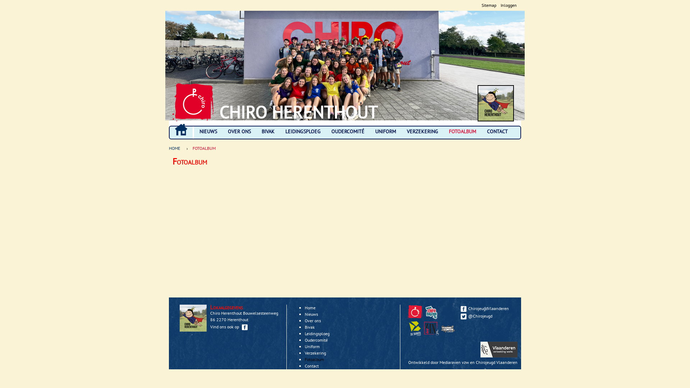 The height and width of the screenshot is (388, 690). What do you see at coordinates (431, 328) in the screenshot?
I see `Zindering` at bounding box center [431, 328].